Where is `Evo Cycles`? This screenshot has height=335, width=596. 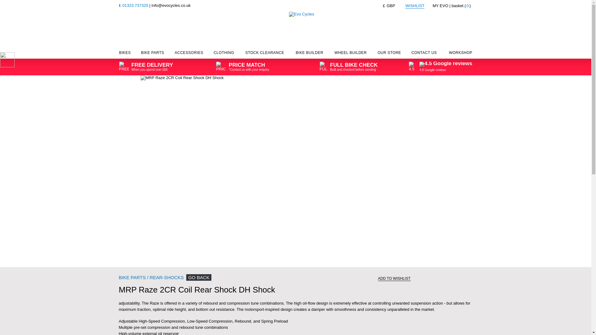 Evo Cycles is located at coordinates (301, 10).